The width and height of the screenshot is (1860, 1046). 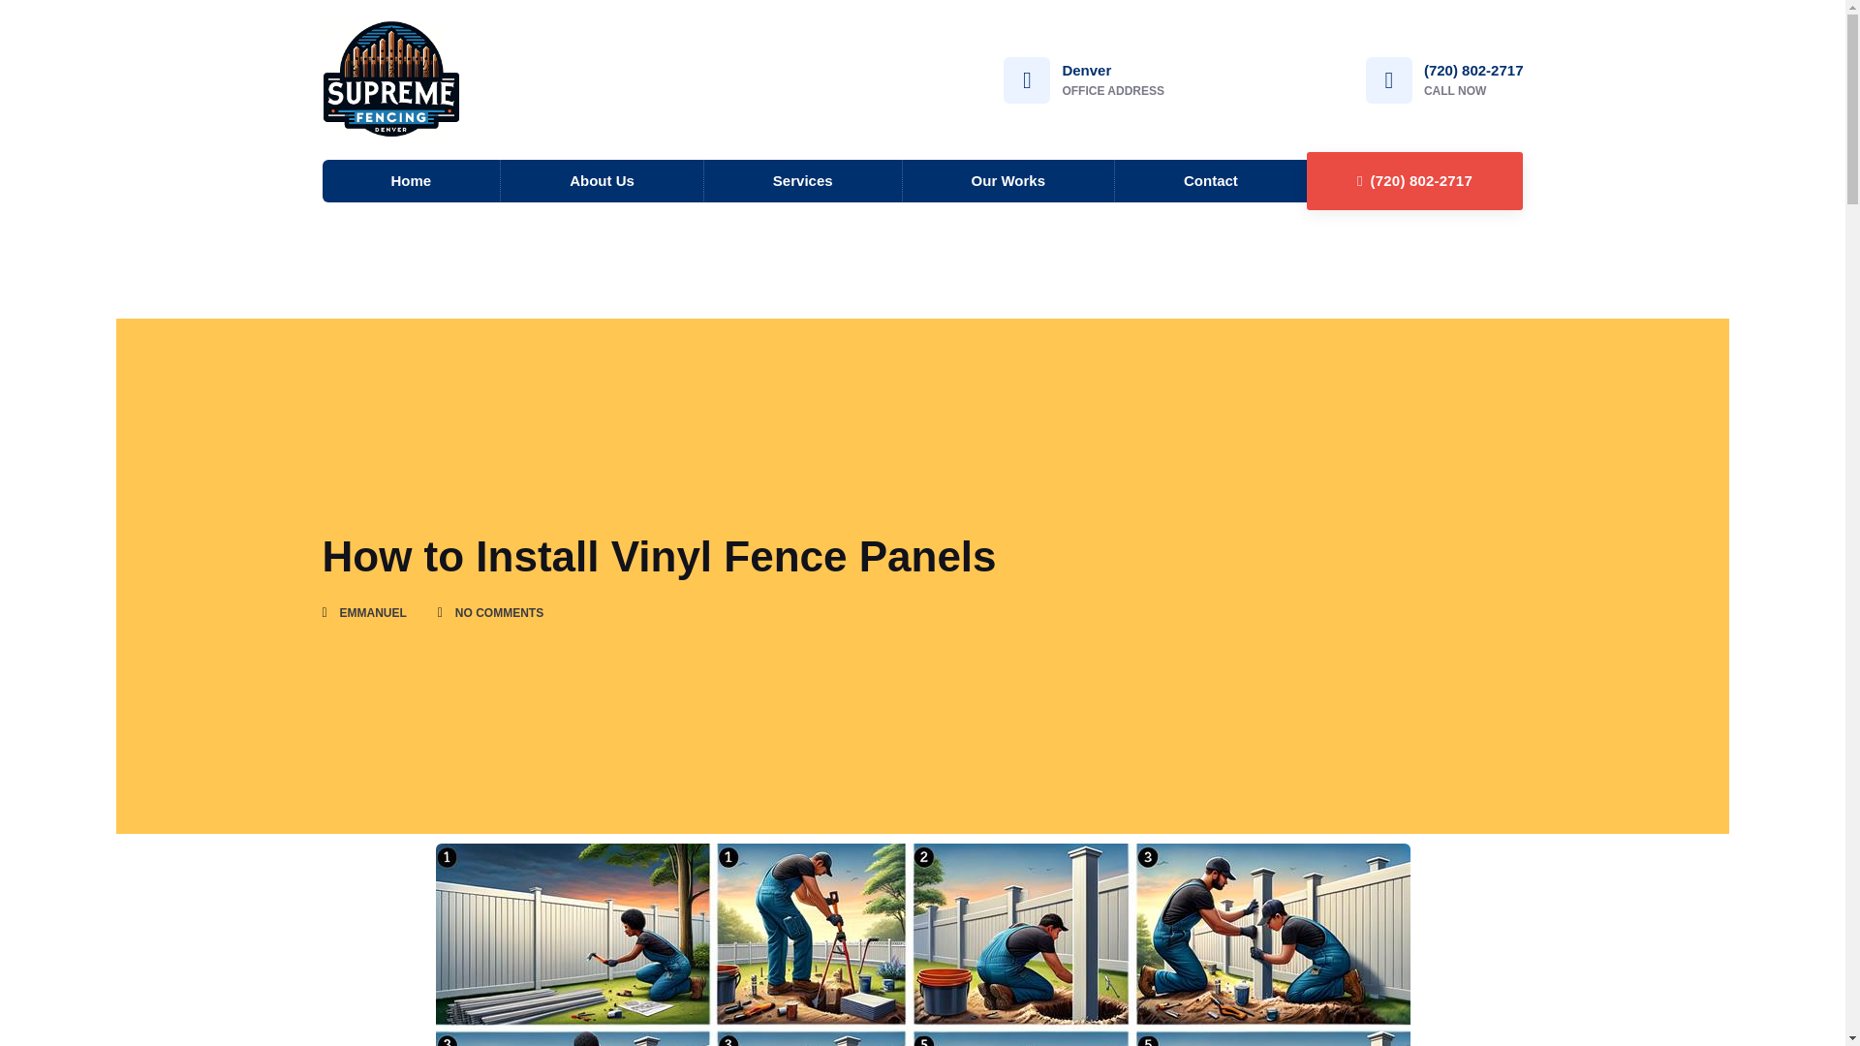 I want to click on About Us, so click(x=601, y=180).